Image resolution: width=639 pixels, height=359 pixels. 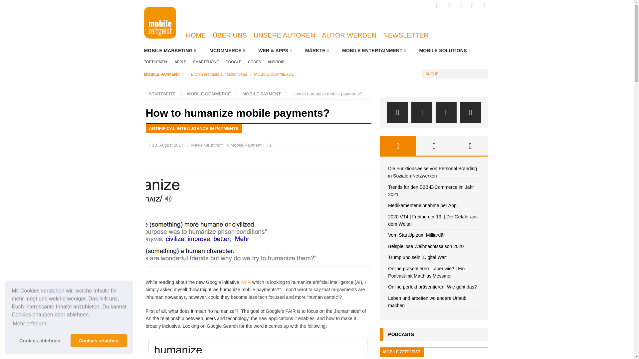 I want to click on AUTOR WERDEN, so click(x=349, y=35).